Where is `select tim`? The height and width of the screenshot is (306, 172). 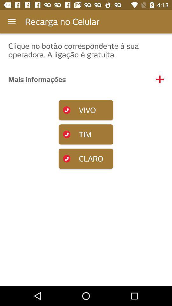 select tim is located at coordinates (86, 135).